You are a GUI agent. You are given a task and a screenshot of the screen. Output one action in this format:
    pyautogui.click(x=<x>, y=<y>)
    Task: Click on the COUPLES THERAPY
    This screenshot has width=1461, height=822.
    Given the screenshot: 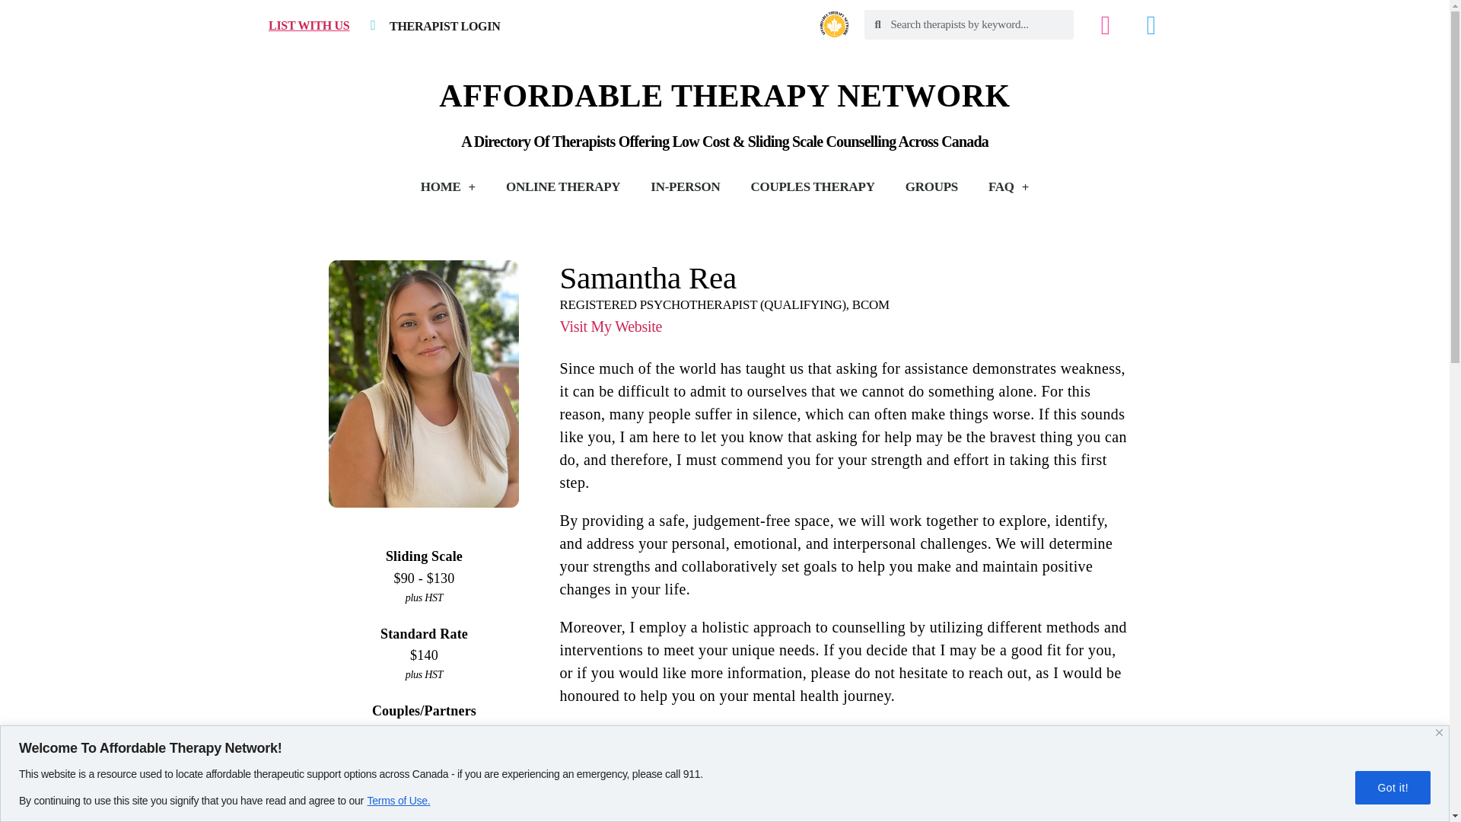 What is the action you would take?
    pyautogui.click(x=812, y=186)
    